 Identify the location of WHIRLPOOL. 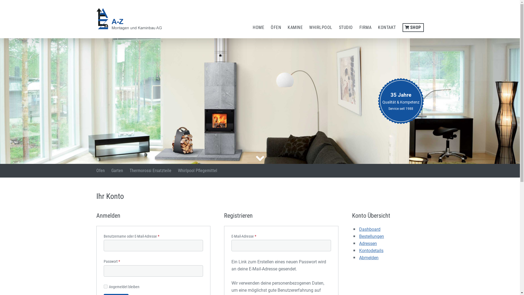
(321, 28).